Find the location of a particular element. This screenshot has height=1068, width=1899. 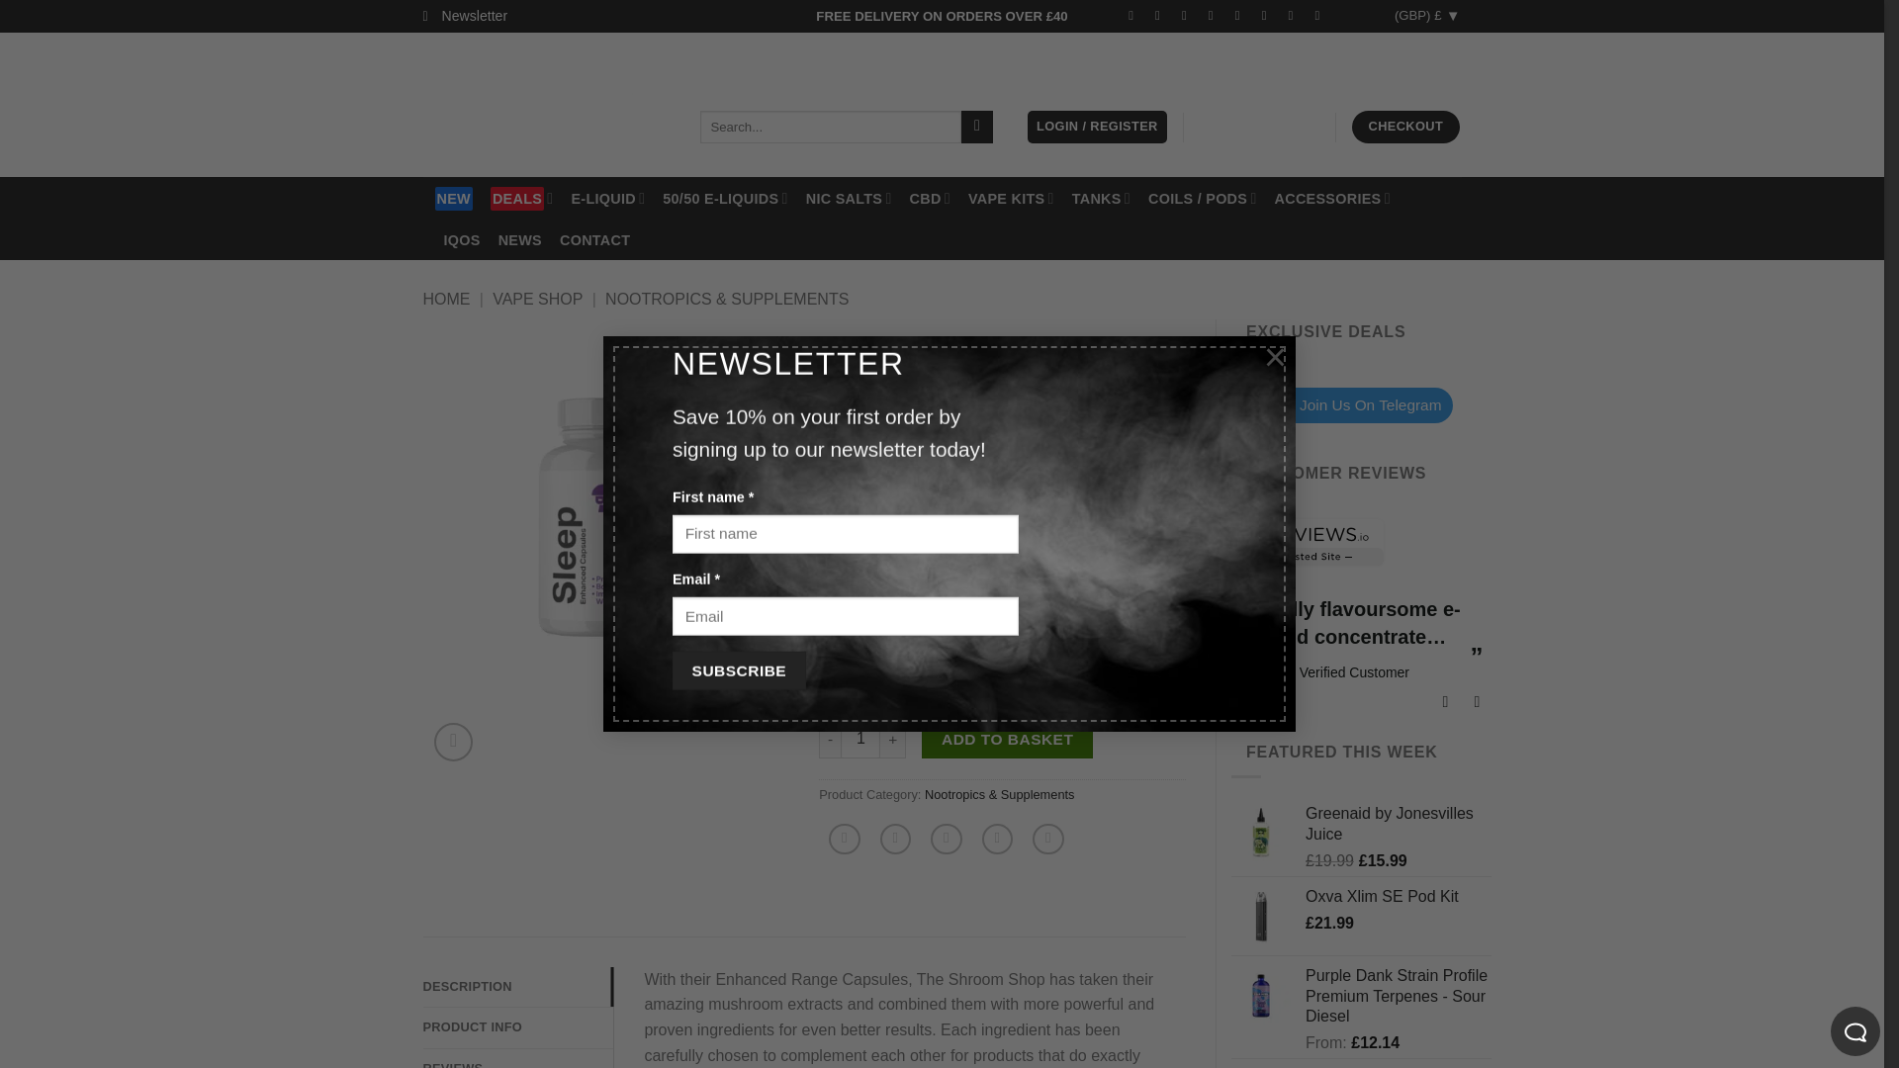

Login is located at coordinates (1097, 127).